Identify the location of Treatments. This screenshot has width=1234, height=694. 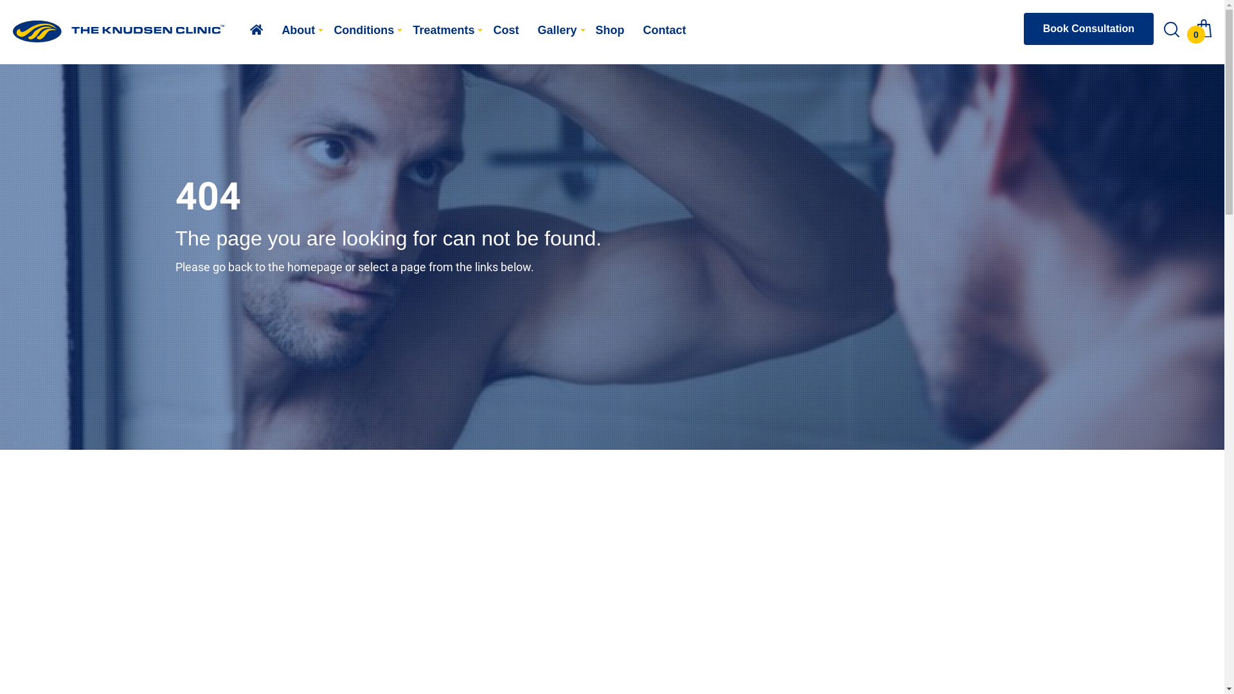
(443, 30).